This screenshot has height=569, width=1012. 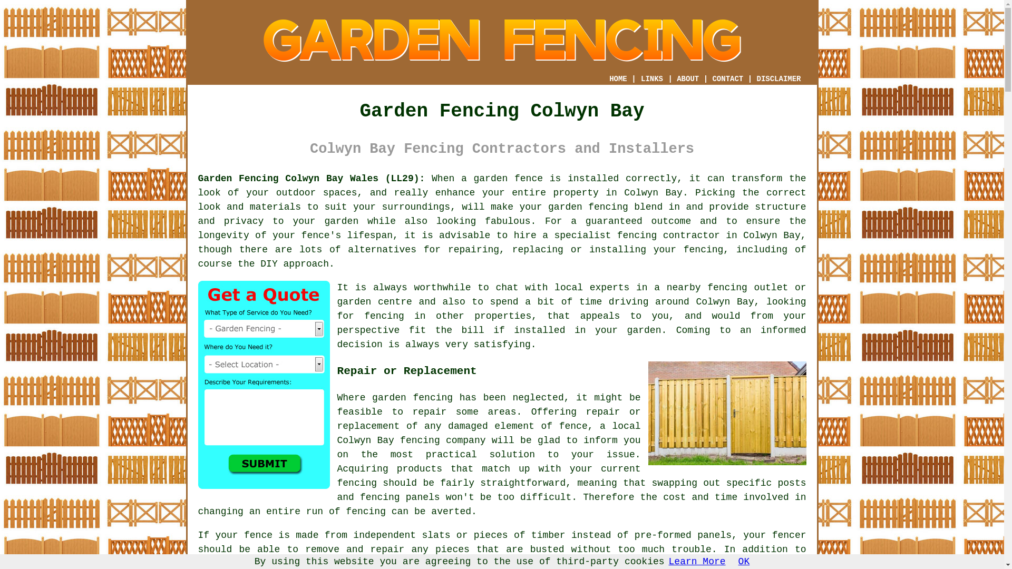 I want to click on fencing contractor, so click(x=668, y=235).